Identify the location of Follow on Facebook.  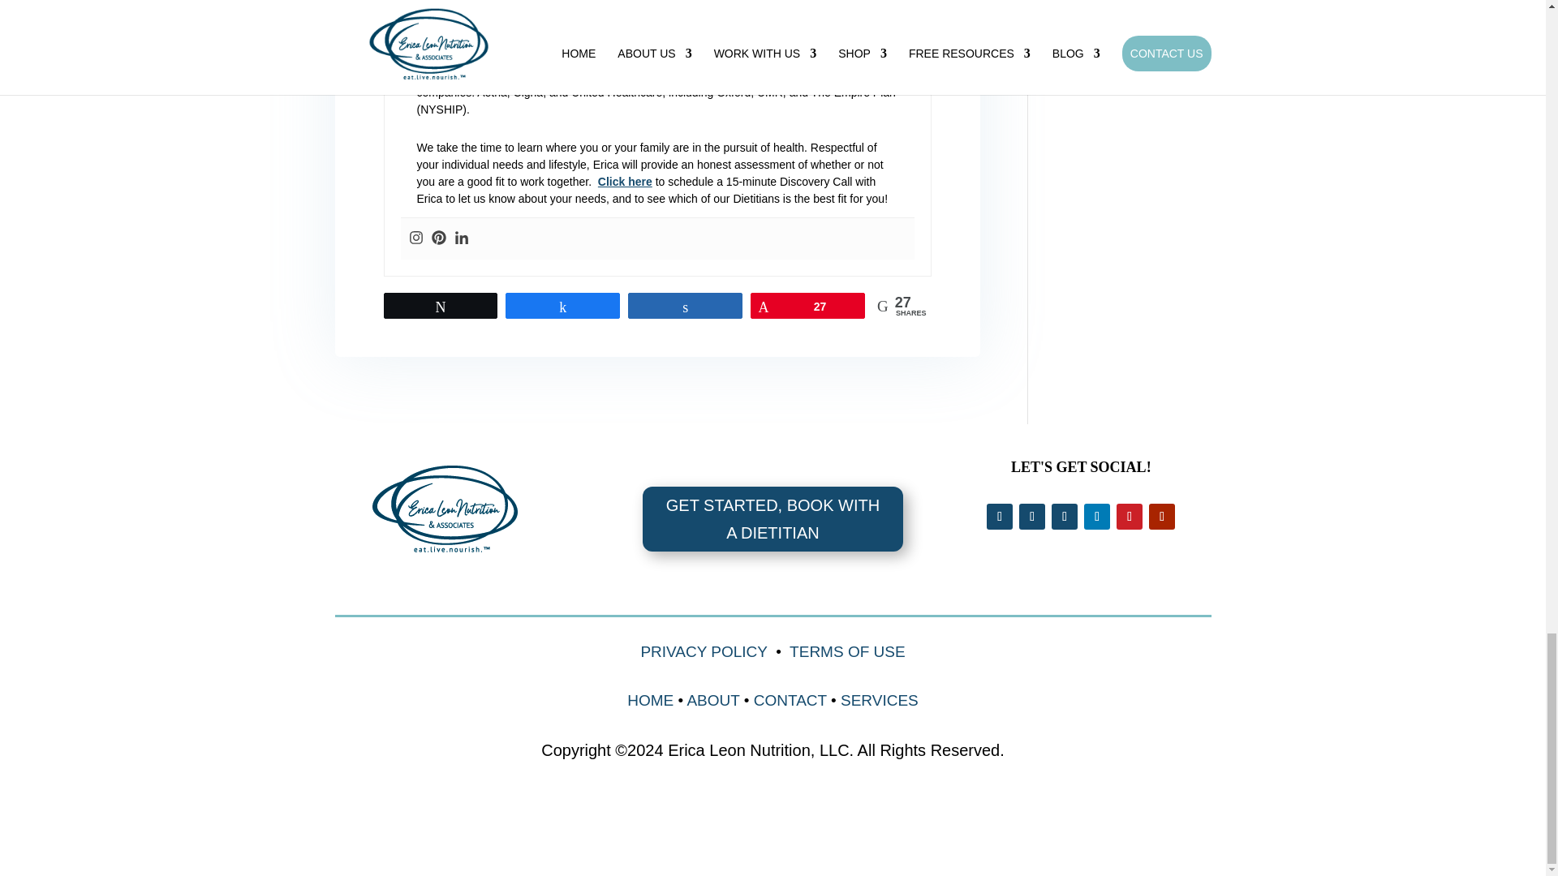
(1000, 517).